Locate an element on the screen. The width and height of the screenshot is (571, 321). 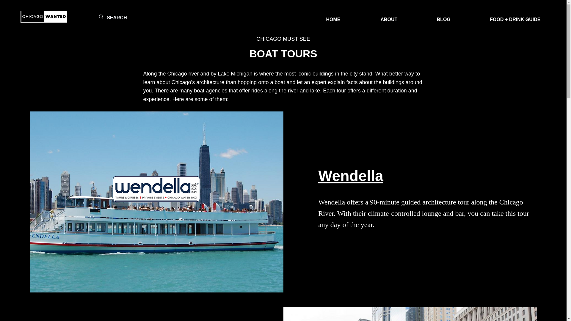
Wendella is located at coordinates (350, 176).